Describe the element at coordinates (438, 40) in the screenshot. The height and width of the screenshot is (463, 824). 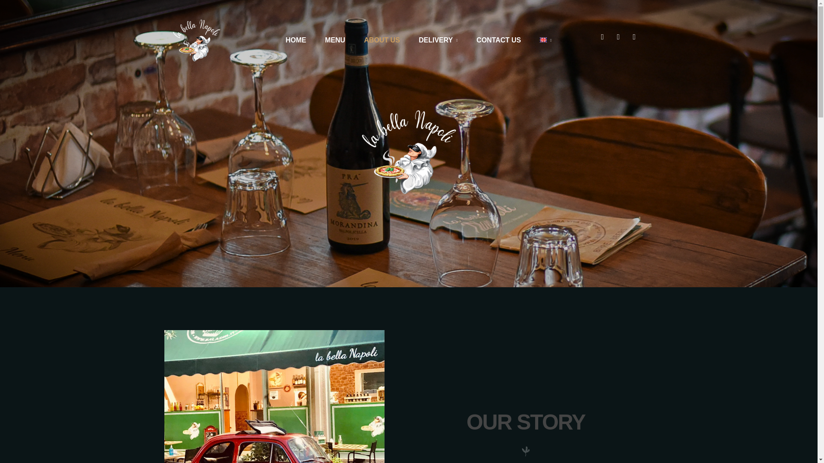
I see `DELIVERY` at that location.